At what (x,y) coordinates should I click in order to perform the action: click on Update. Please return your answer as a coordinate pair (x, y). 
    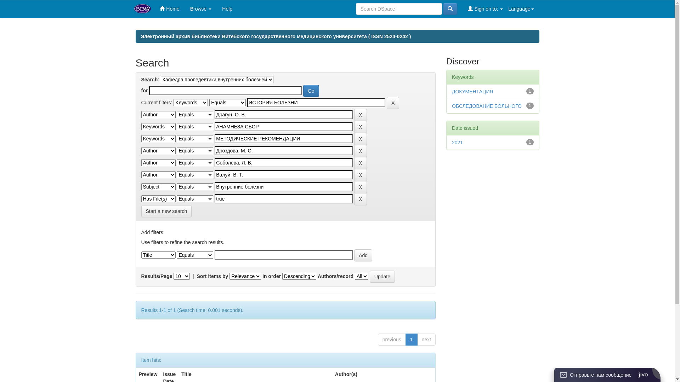
    Looking at the image, I should click on (382, 277).